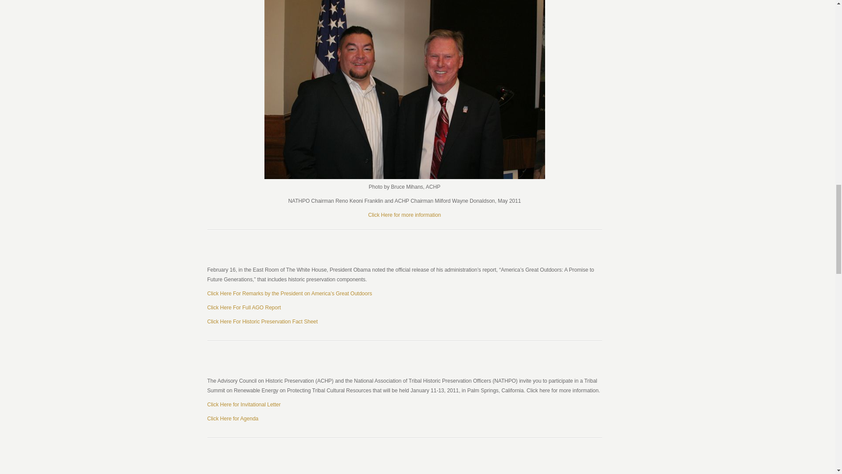  I want to click on Click Here for Invitational Letter, so click(244, 404).